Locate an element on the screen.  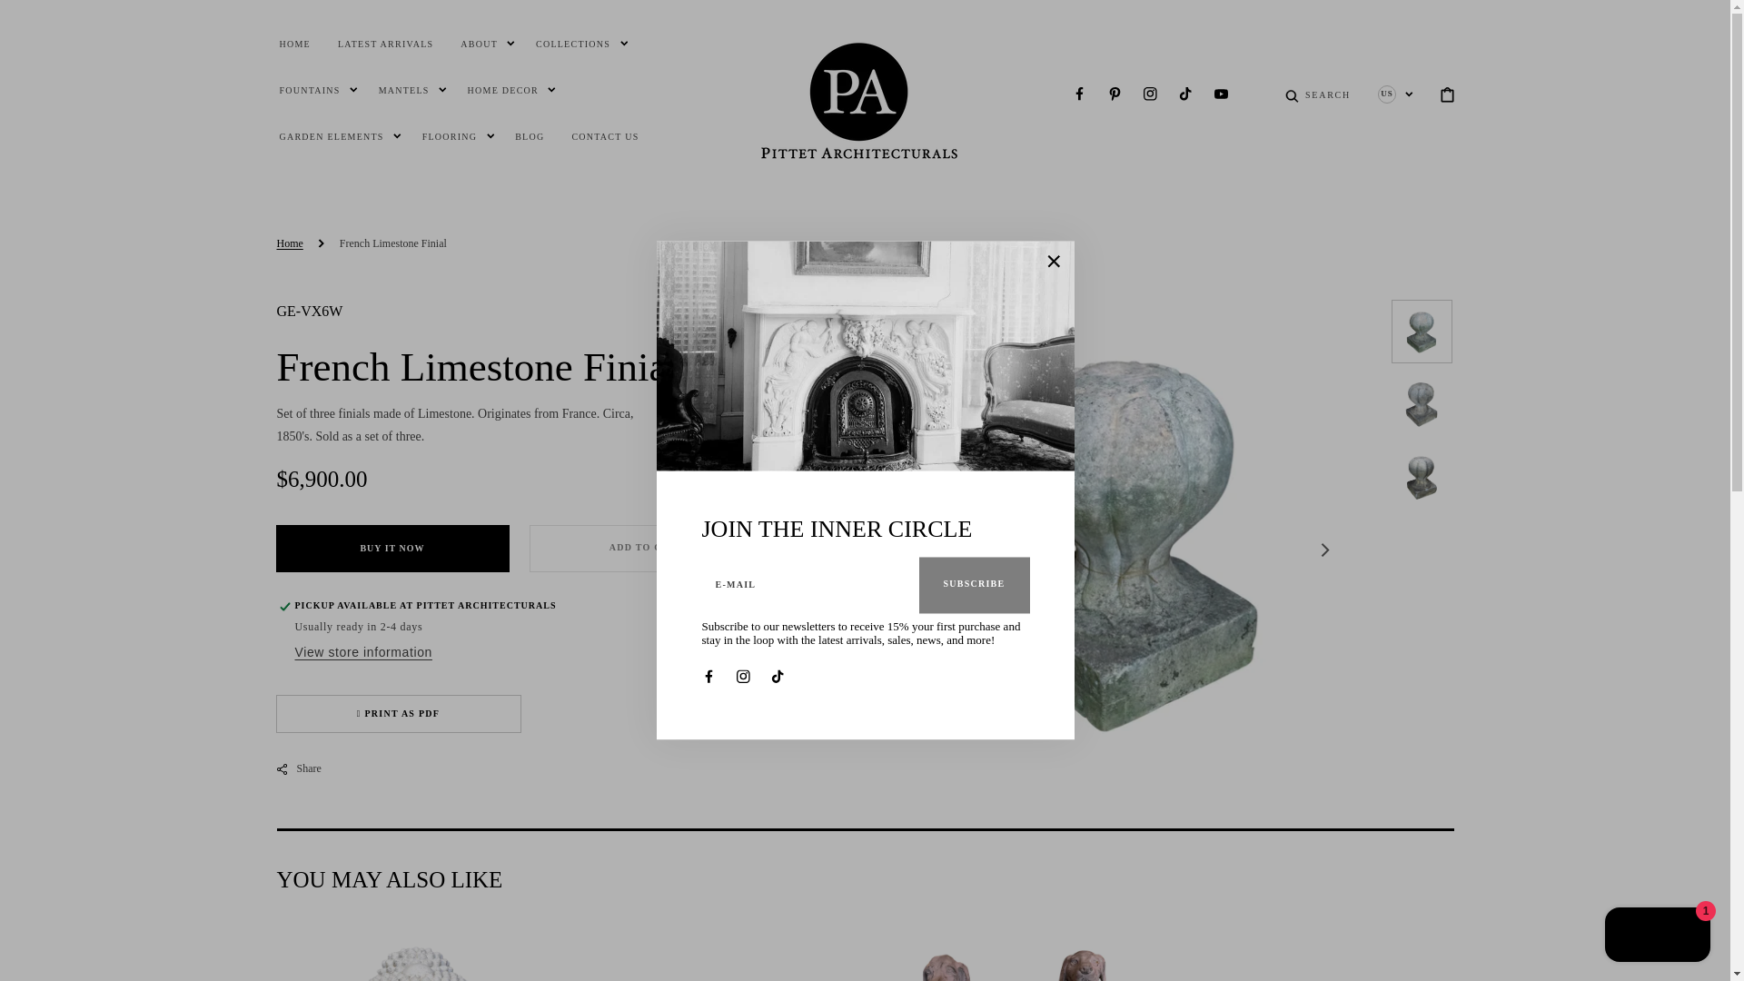
CONTACT US is located at coordinates (605, 136).